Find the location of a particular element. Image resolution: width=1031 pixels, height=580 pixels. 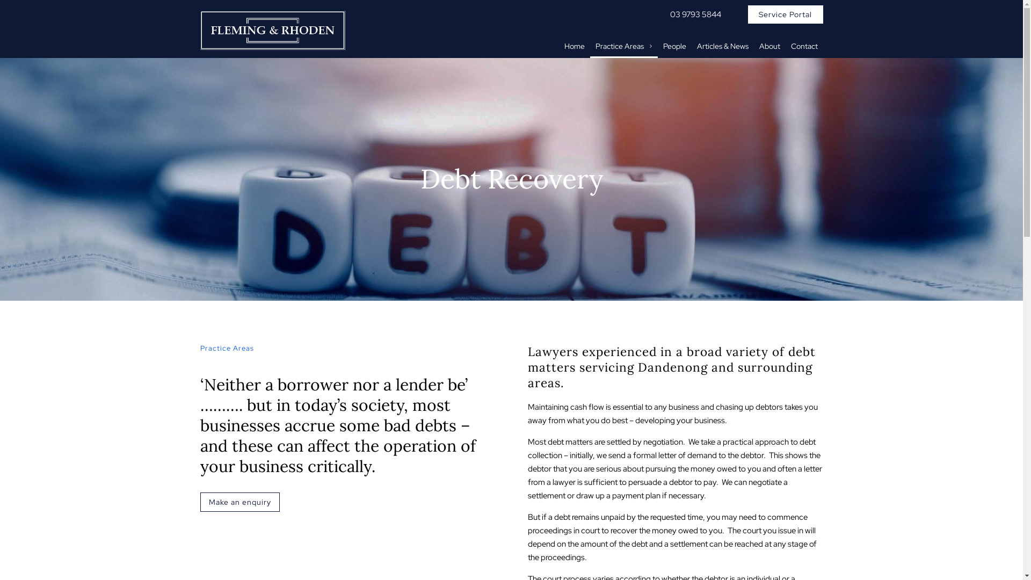

03 9793 5844 is located at coordinates (696, 15).